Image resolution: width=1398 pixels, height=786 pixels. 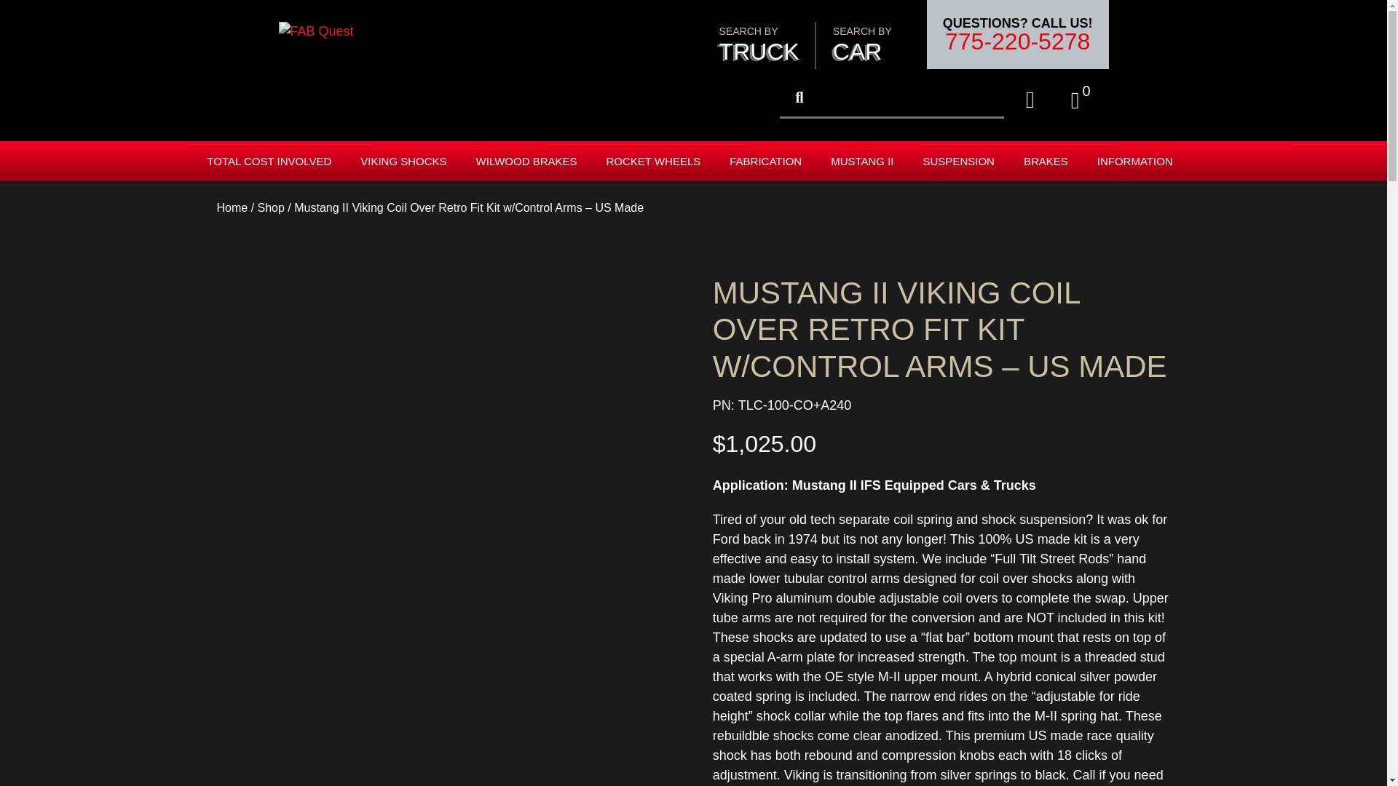 I want to click on FABRICATION, so click(x=759, y=44).